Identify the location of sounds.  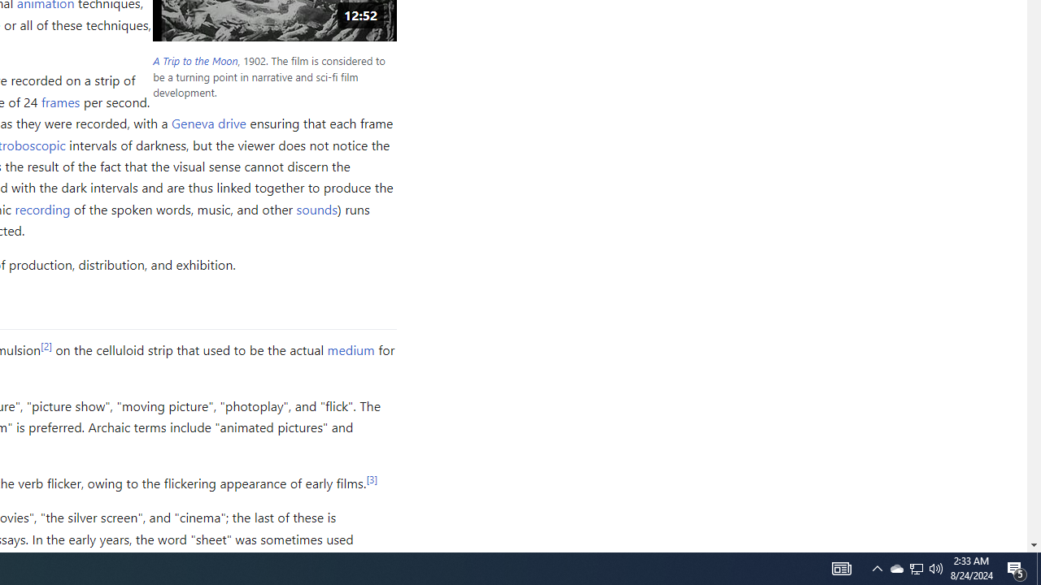
(316, 208).